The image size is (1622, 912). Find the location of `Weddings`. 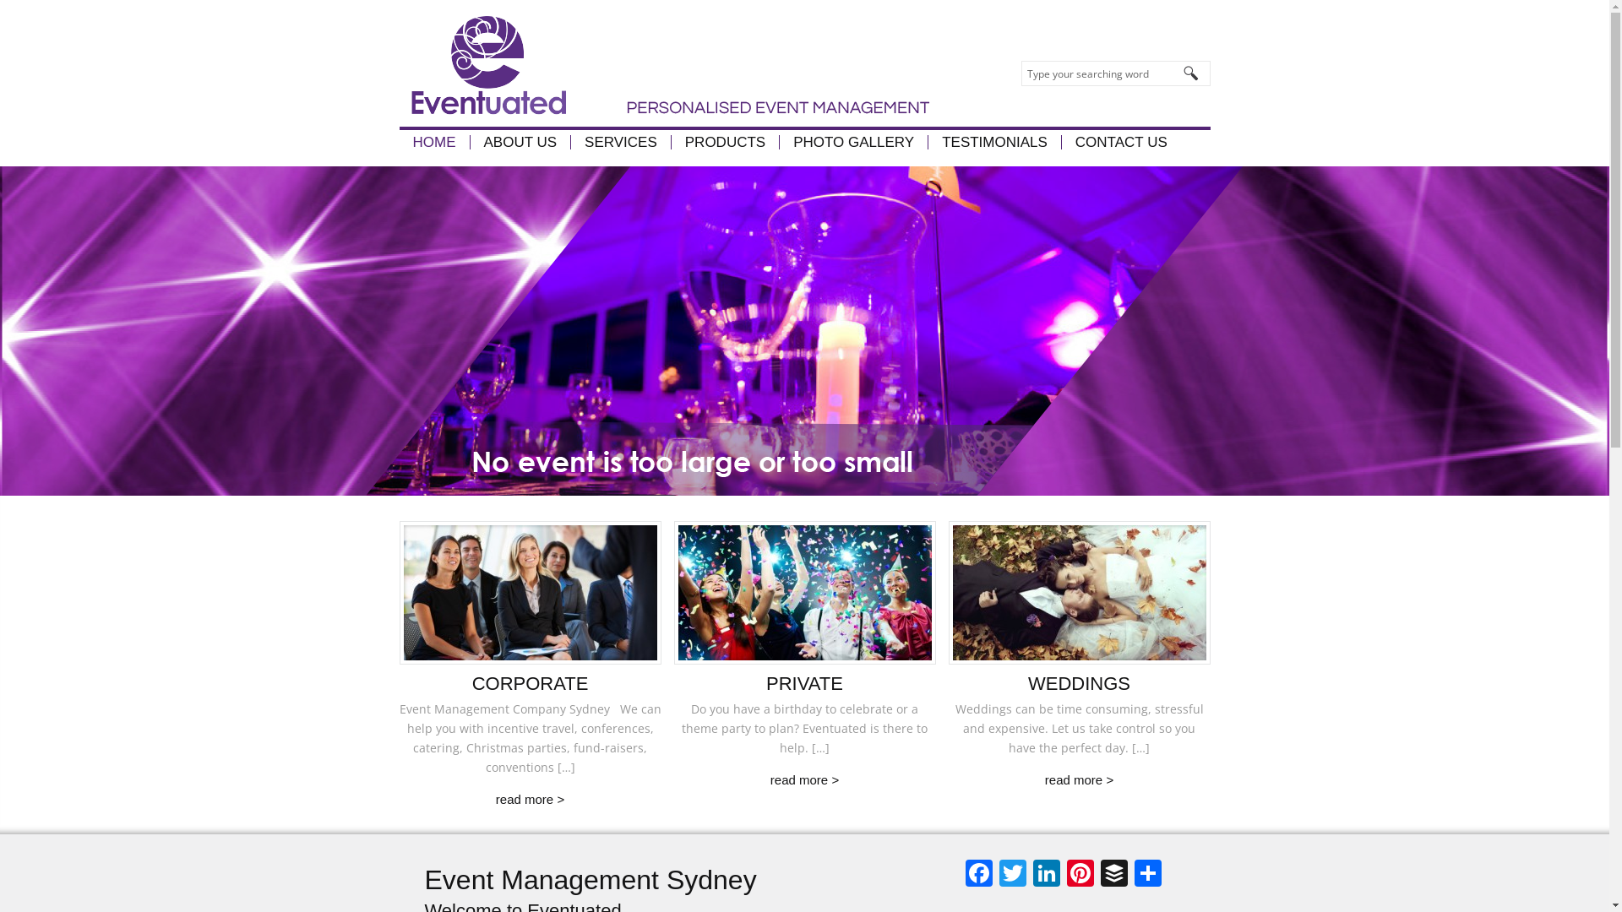

Weddings is located at coordinates (1079, 593).